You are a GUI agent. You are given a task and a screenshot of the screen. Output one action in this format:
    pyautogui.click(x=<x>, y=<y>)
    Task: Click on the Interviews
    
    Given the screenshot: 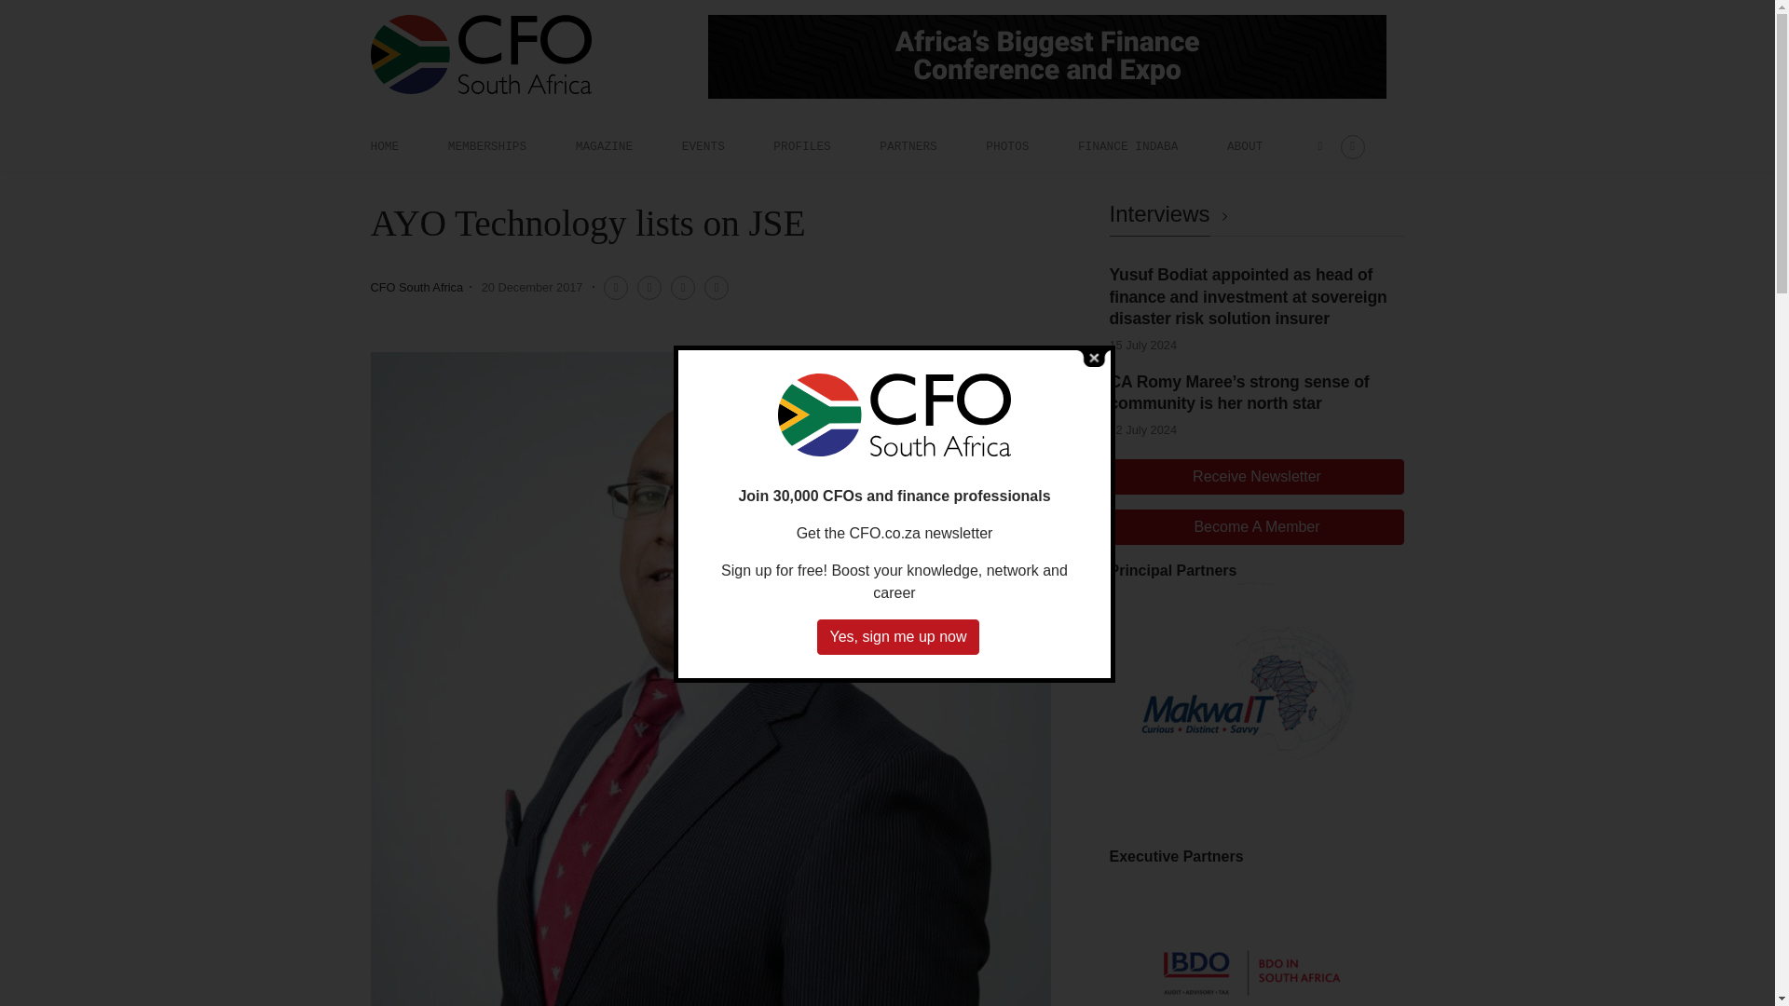 What is the action you would take?
    pyautogui.click(x=1171, y=214)
    